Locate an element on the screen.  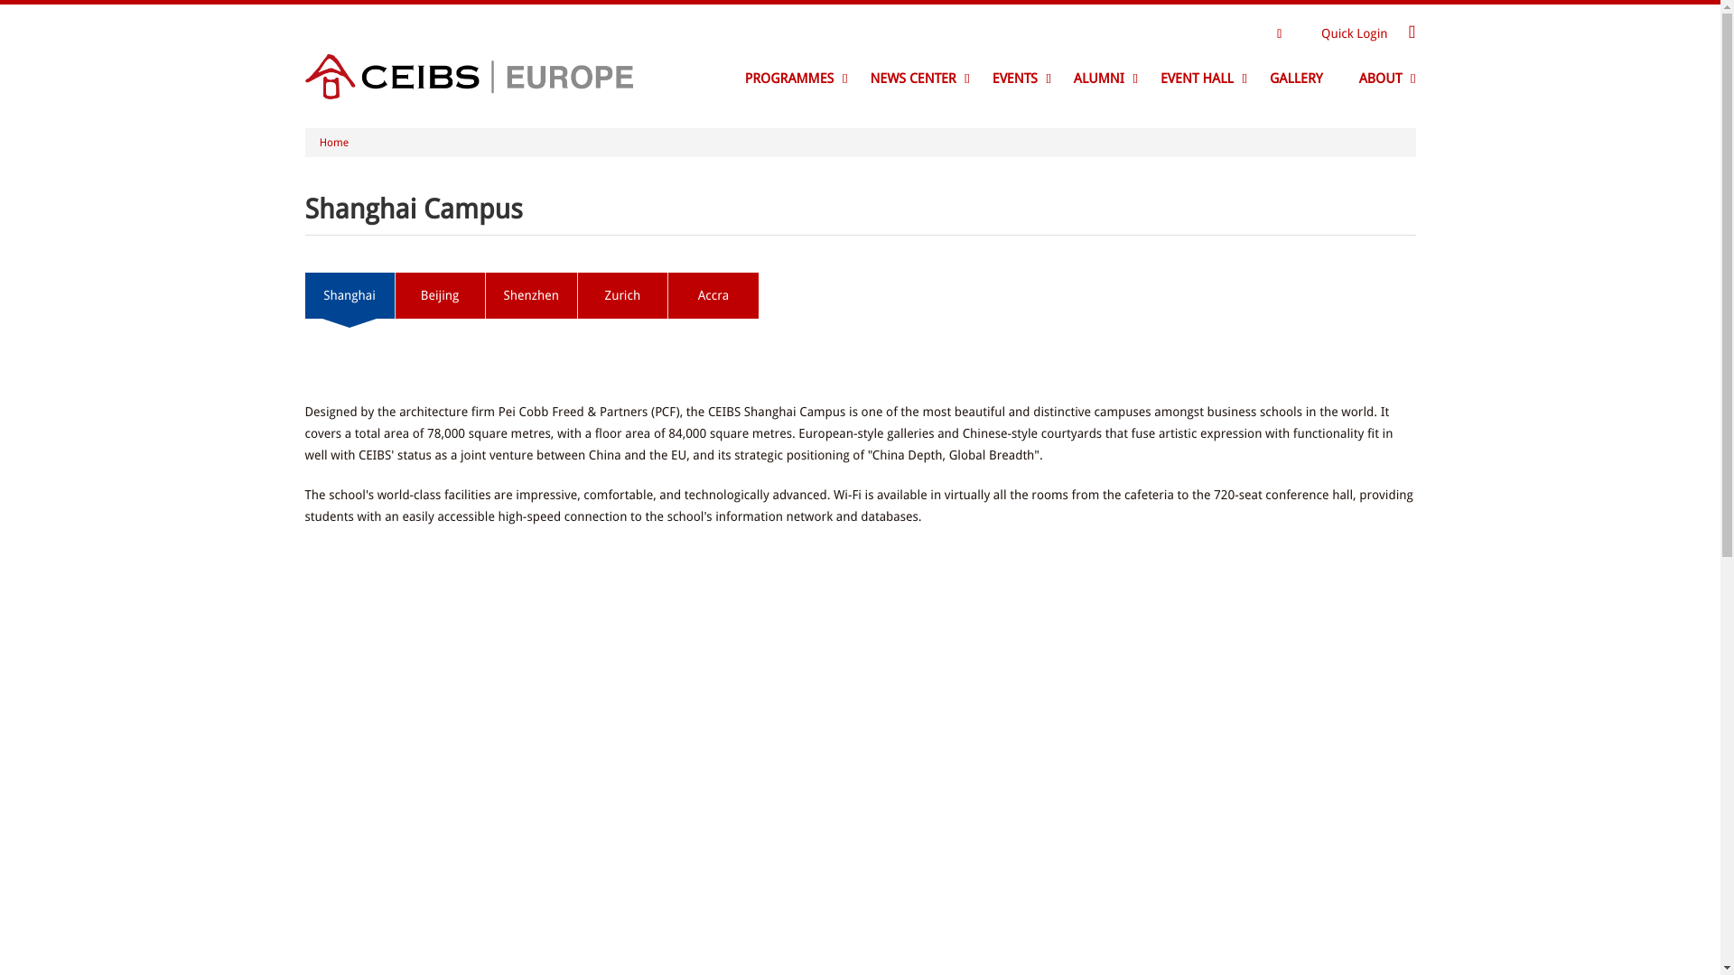
Zurich is located at coordinates (622, 296).